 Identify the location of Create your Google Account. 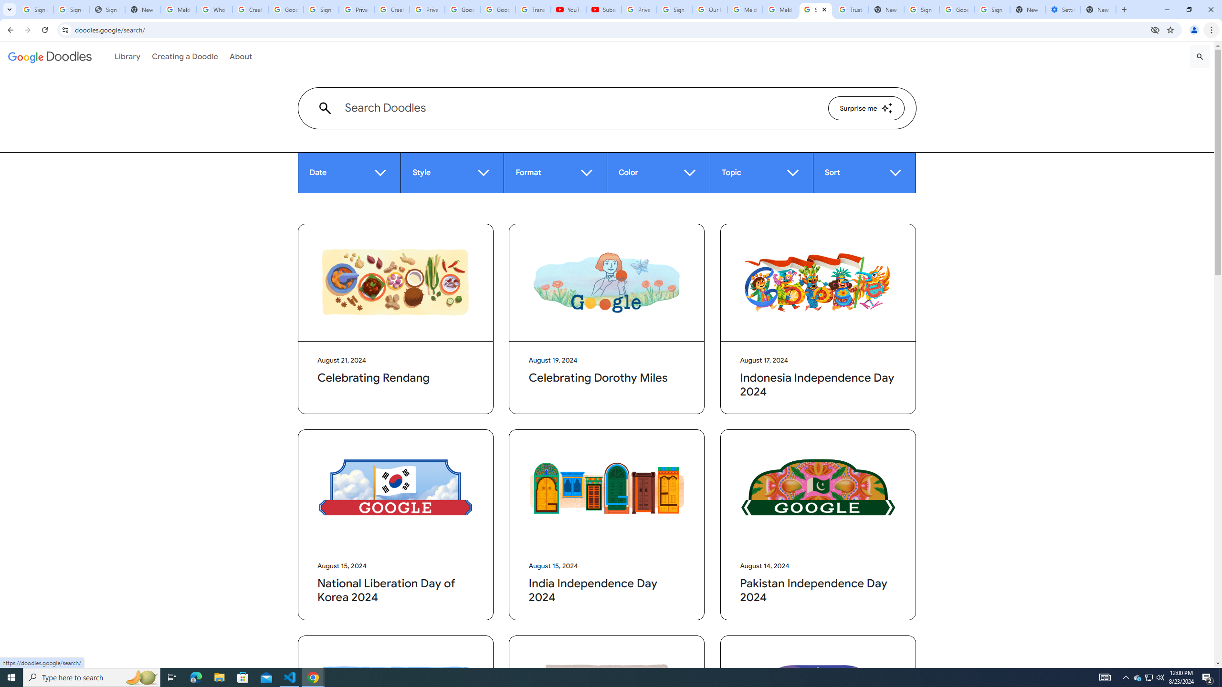
(392, 10).